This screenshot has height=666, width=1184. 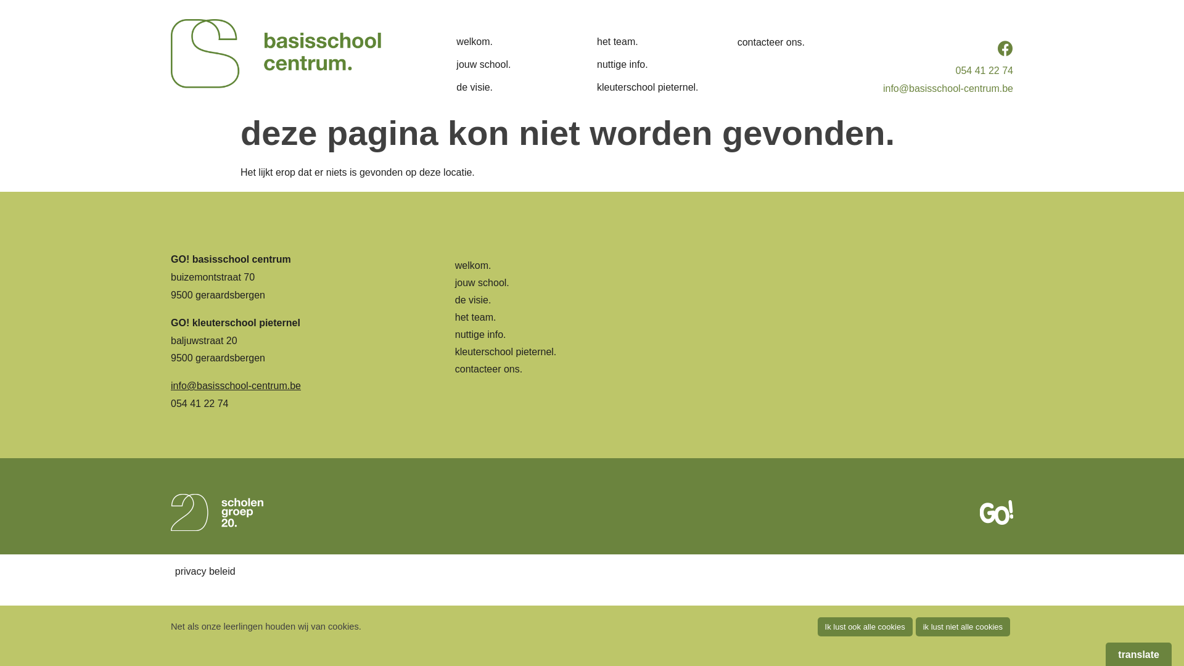 I want to click on logo-sgr20-white-outline, so click(x=217, y=512).